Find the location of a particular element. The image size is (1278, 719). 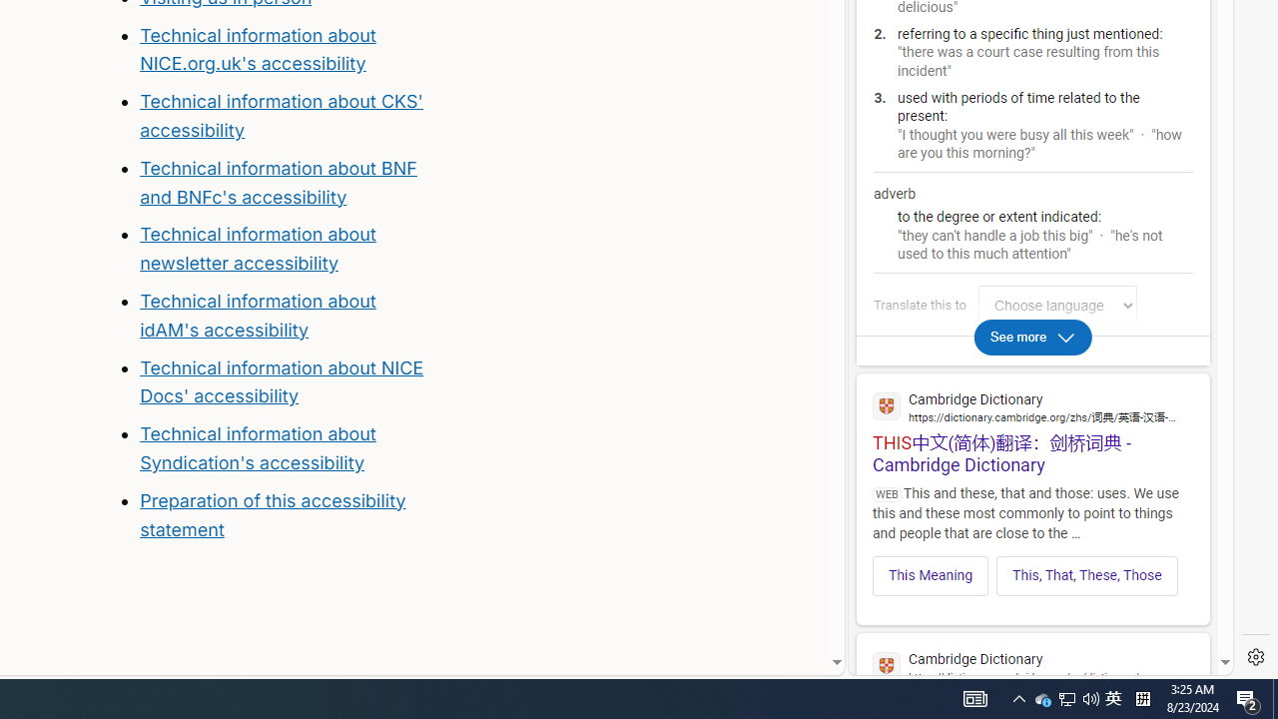

Technical information about CKS' accessibility is located at coordinates (281, 116).